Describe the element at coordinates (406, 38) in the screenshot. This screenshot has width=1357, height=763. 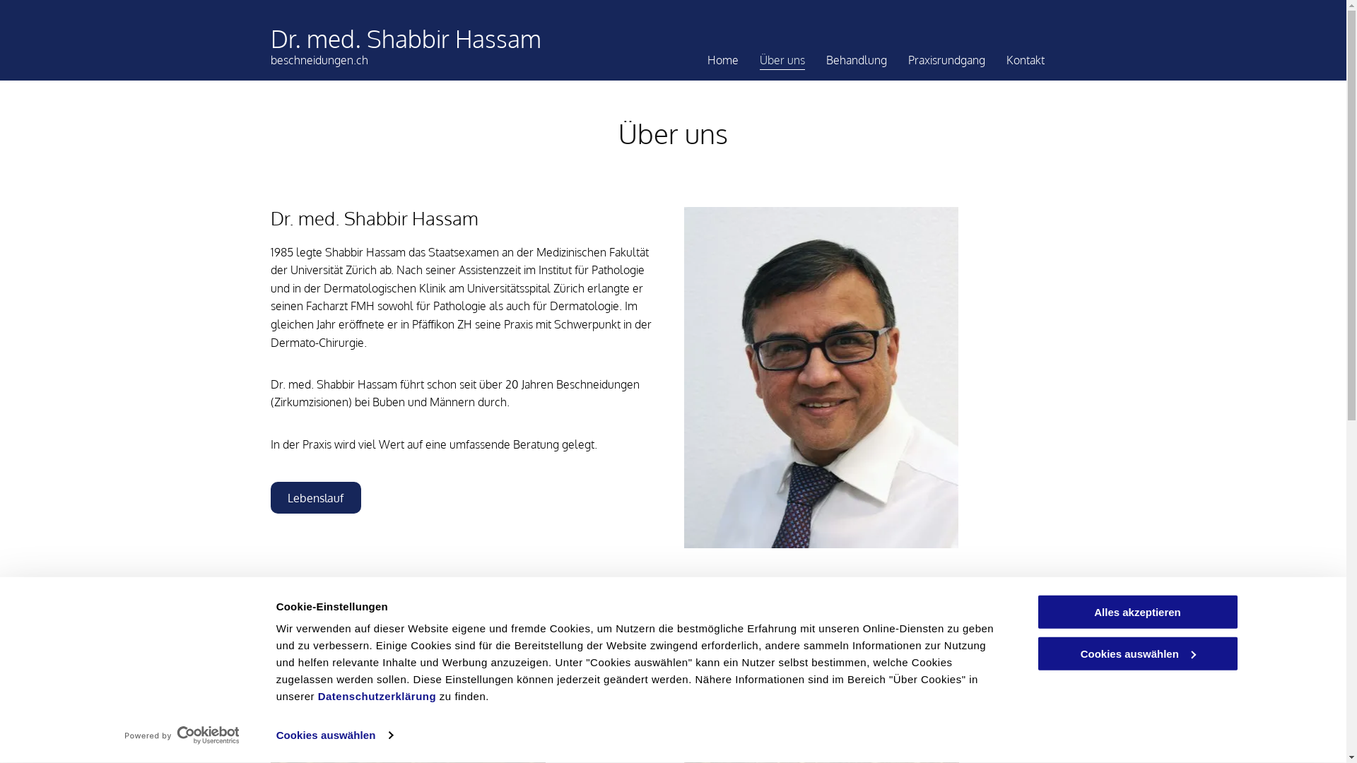
I see `Dr. med. Shabbir Hassam` at that location.